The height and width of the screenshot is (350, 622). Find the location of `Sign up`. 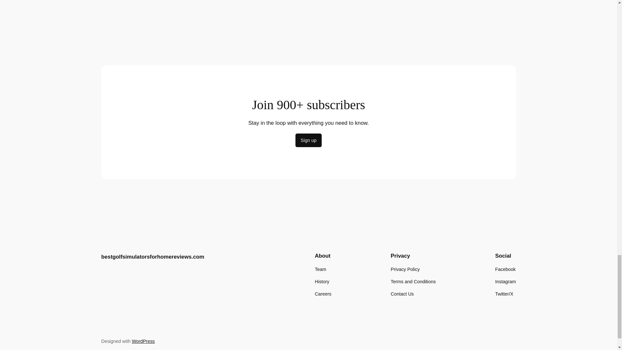

Sign up is located at coordinates (308, 140).